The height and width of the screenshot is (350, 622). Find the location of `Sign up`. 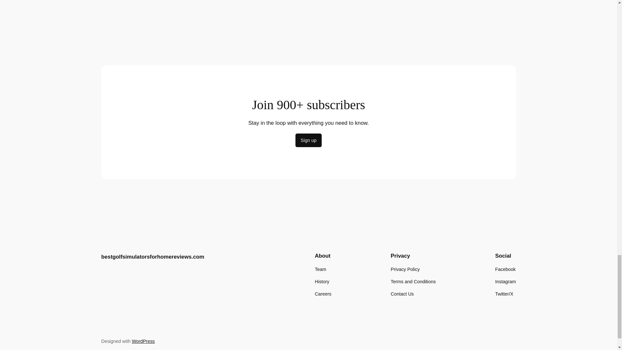

Sign up is located at coordinates (308, 140).